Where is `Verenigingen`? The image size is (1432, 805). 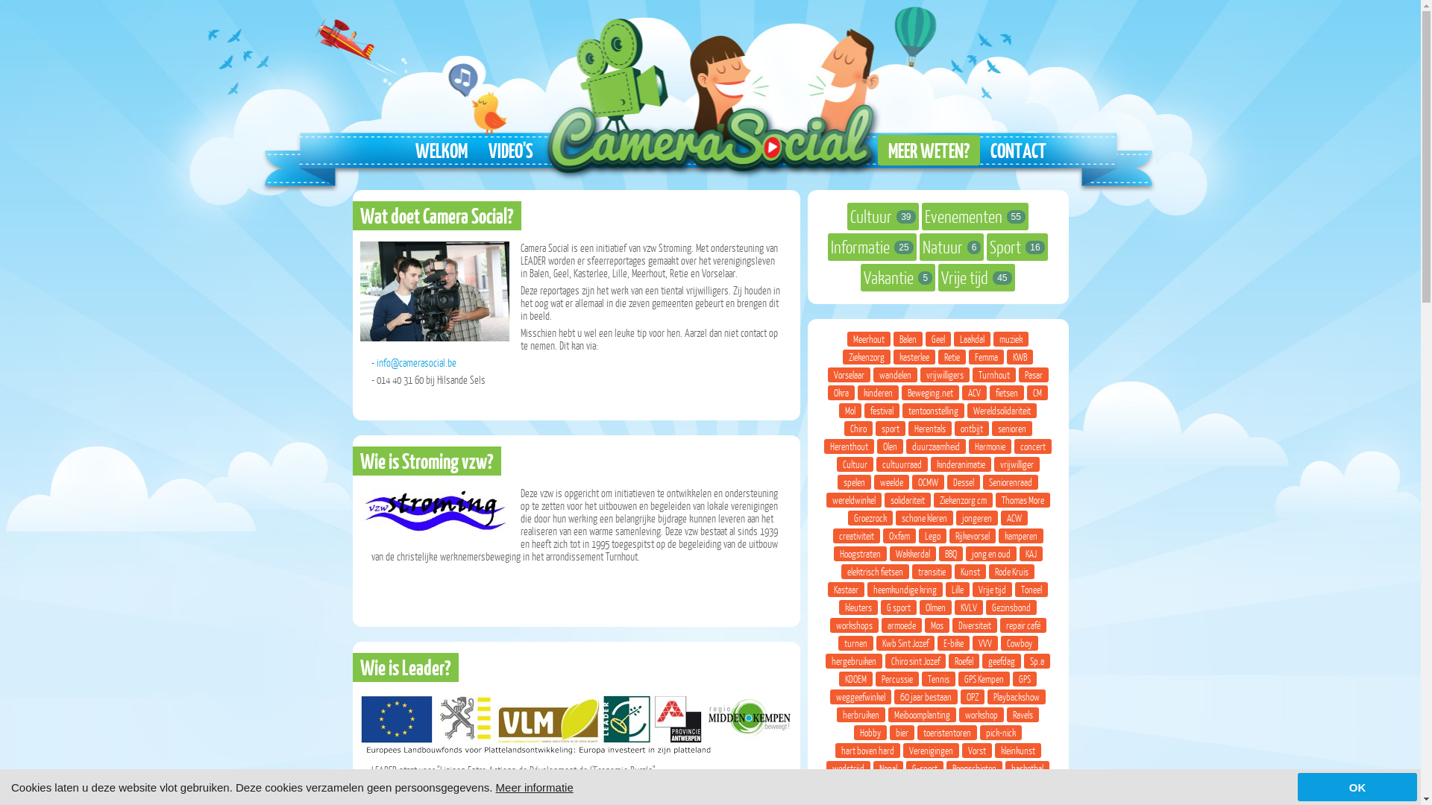
Verenigingen is located at coordinates (931, 751).